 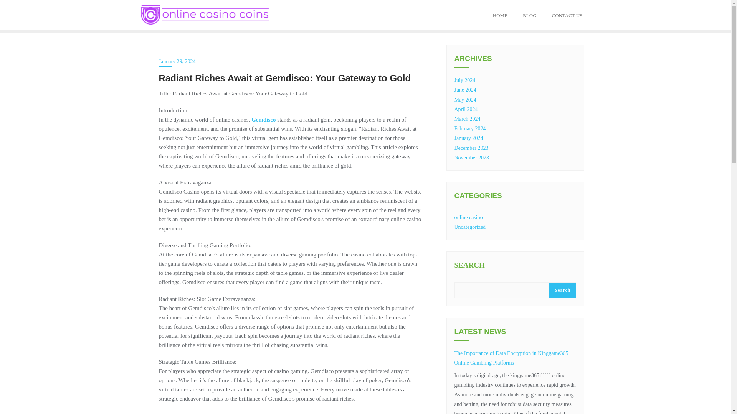 I want to click on January 2024, so click(x=469, y=138).